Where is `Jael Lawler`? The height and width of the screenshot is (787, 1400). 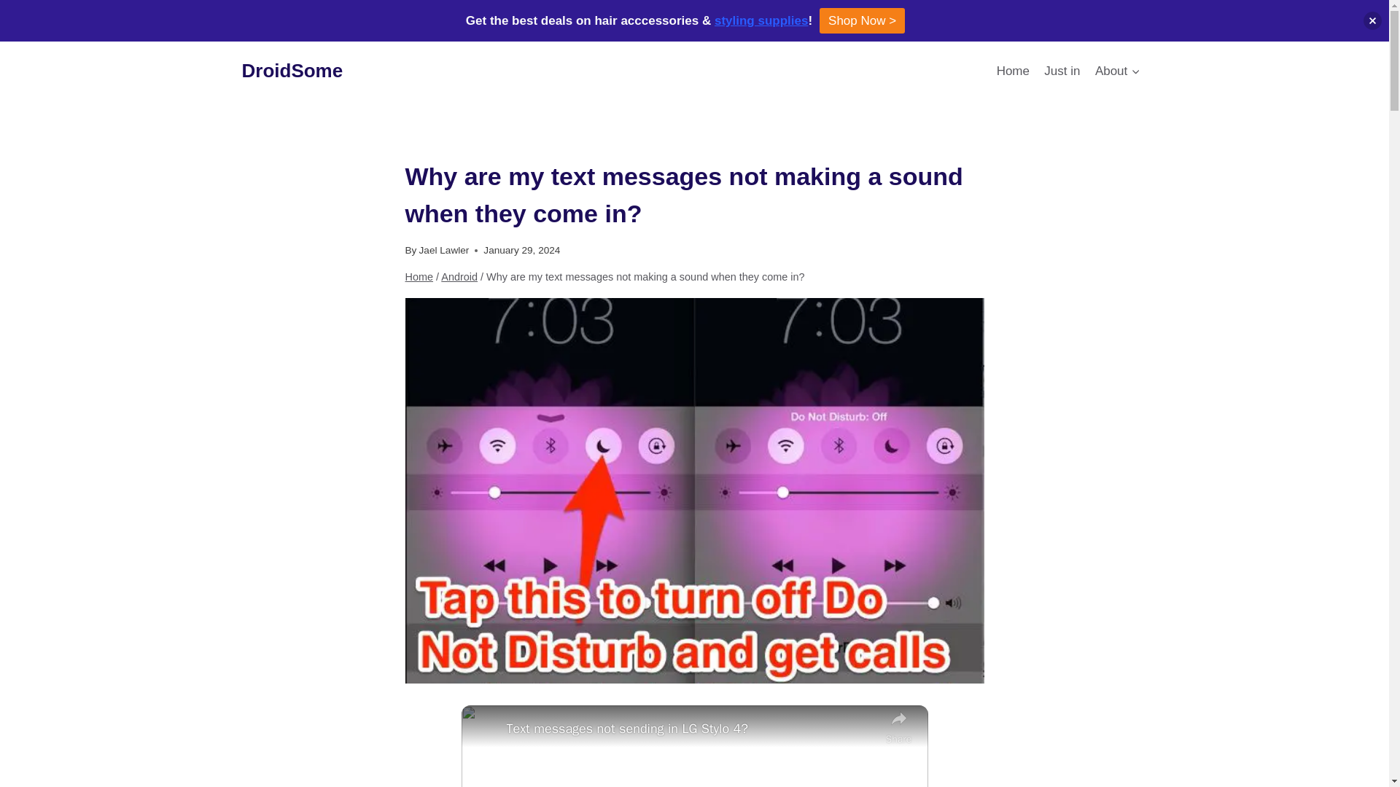 Jael Lawler is located at coordinates (443, 250).